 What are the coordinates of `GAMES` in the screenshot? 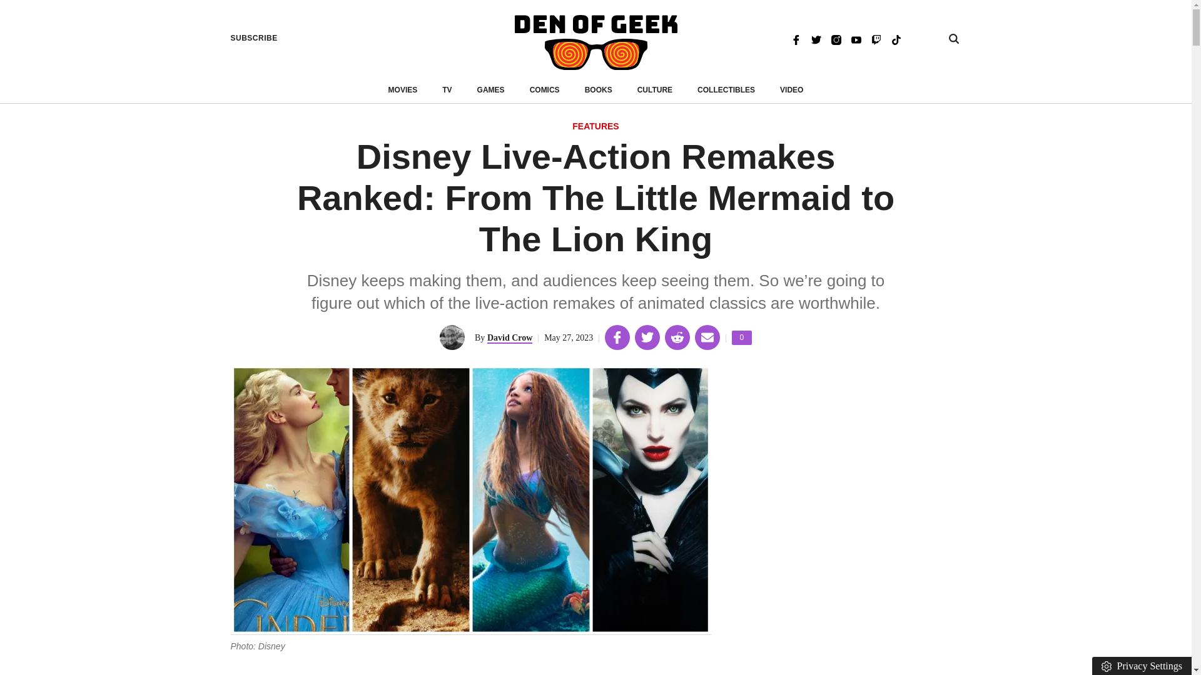 It's located at (791, 90).